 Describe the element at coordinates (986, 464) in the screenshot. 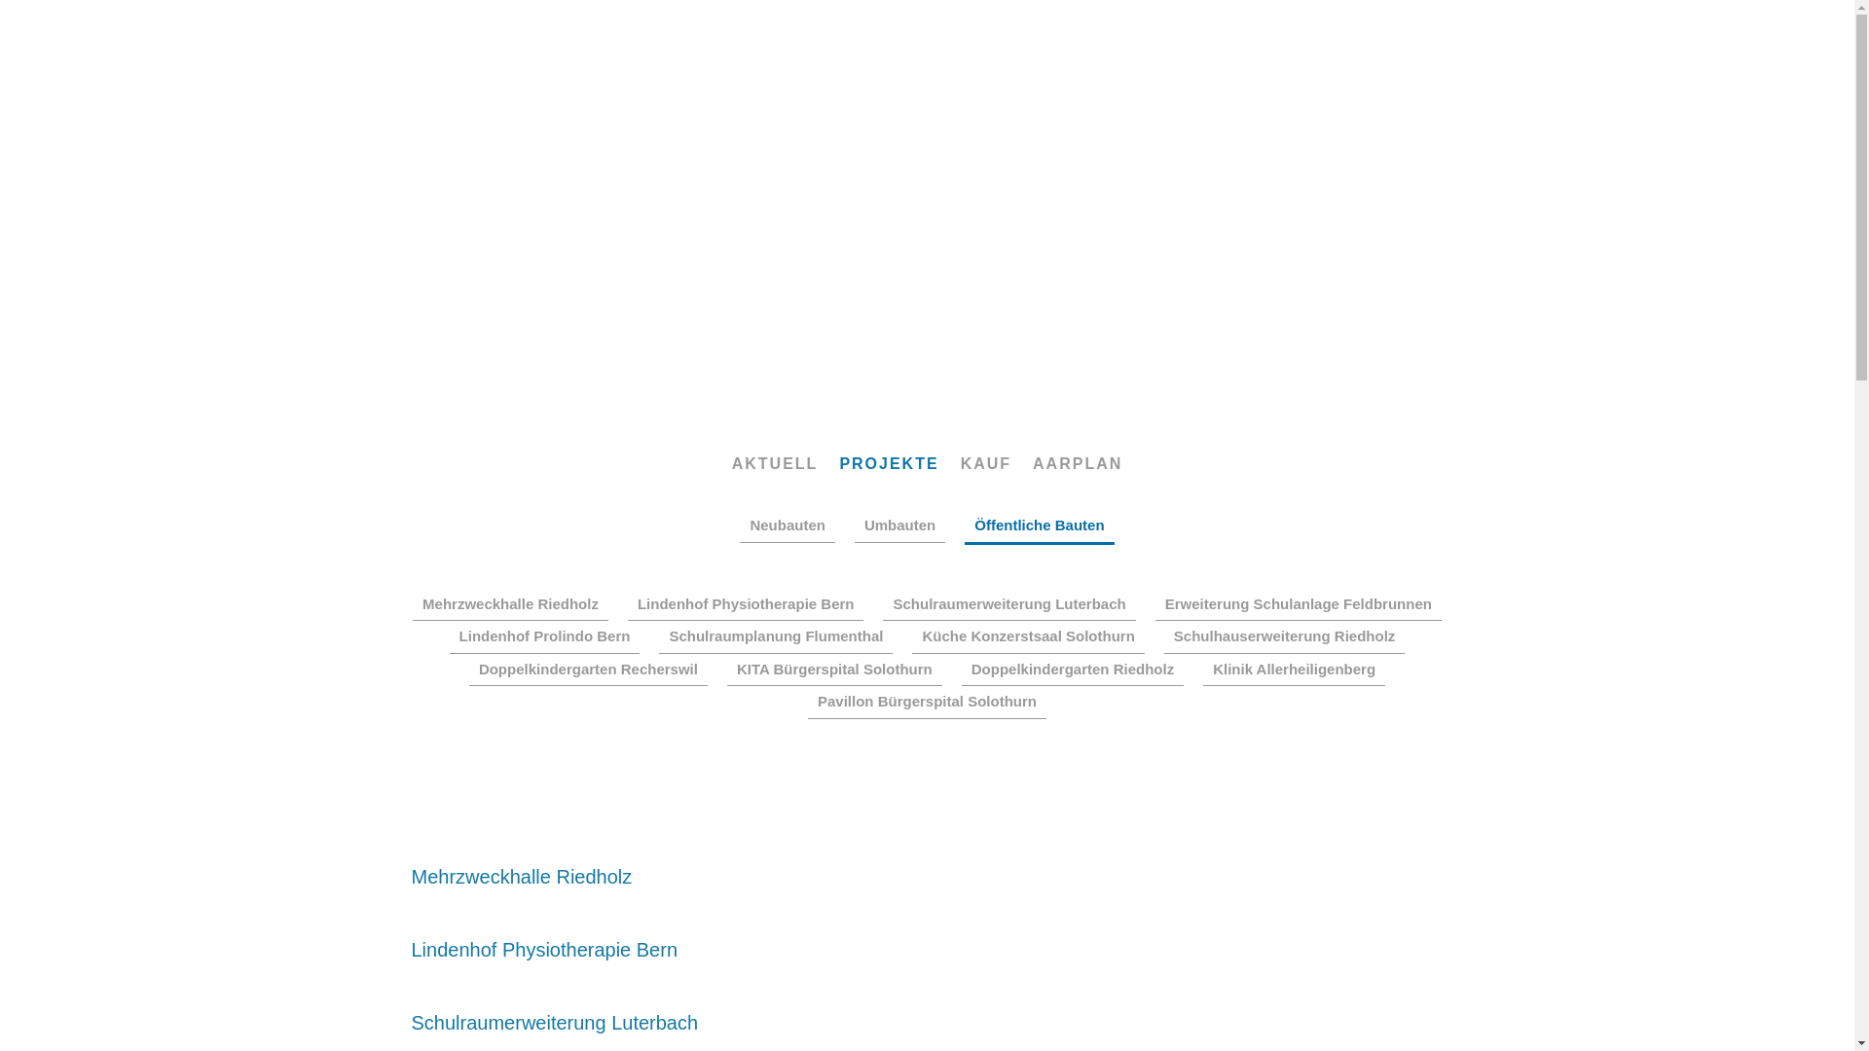

I see `KAUF` at that location.